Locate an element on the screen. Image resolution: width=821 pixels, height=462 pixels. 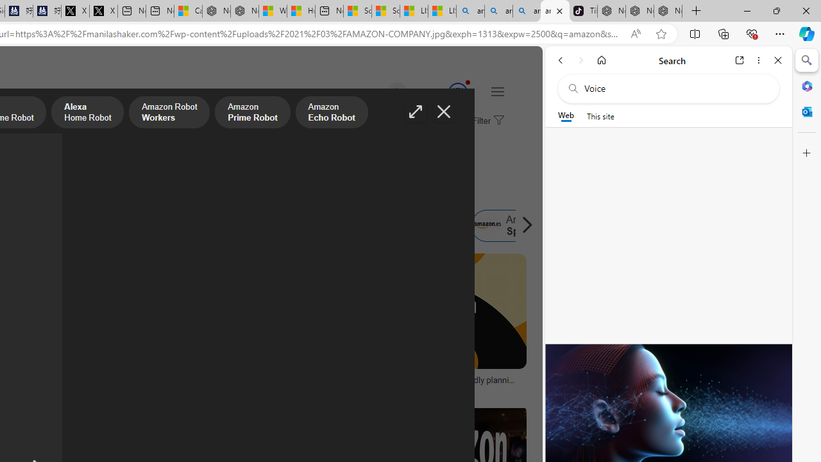
Web scope is located at coordinates (566, 116).